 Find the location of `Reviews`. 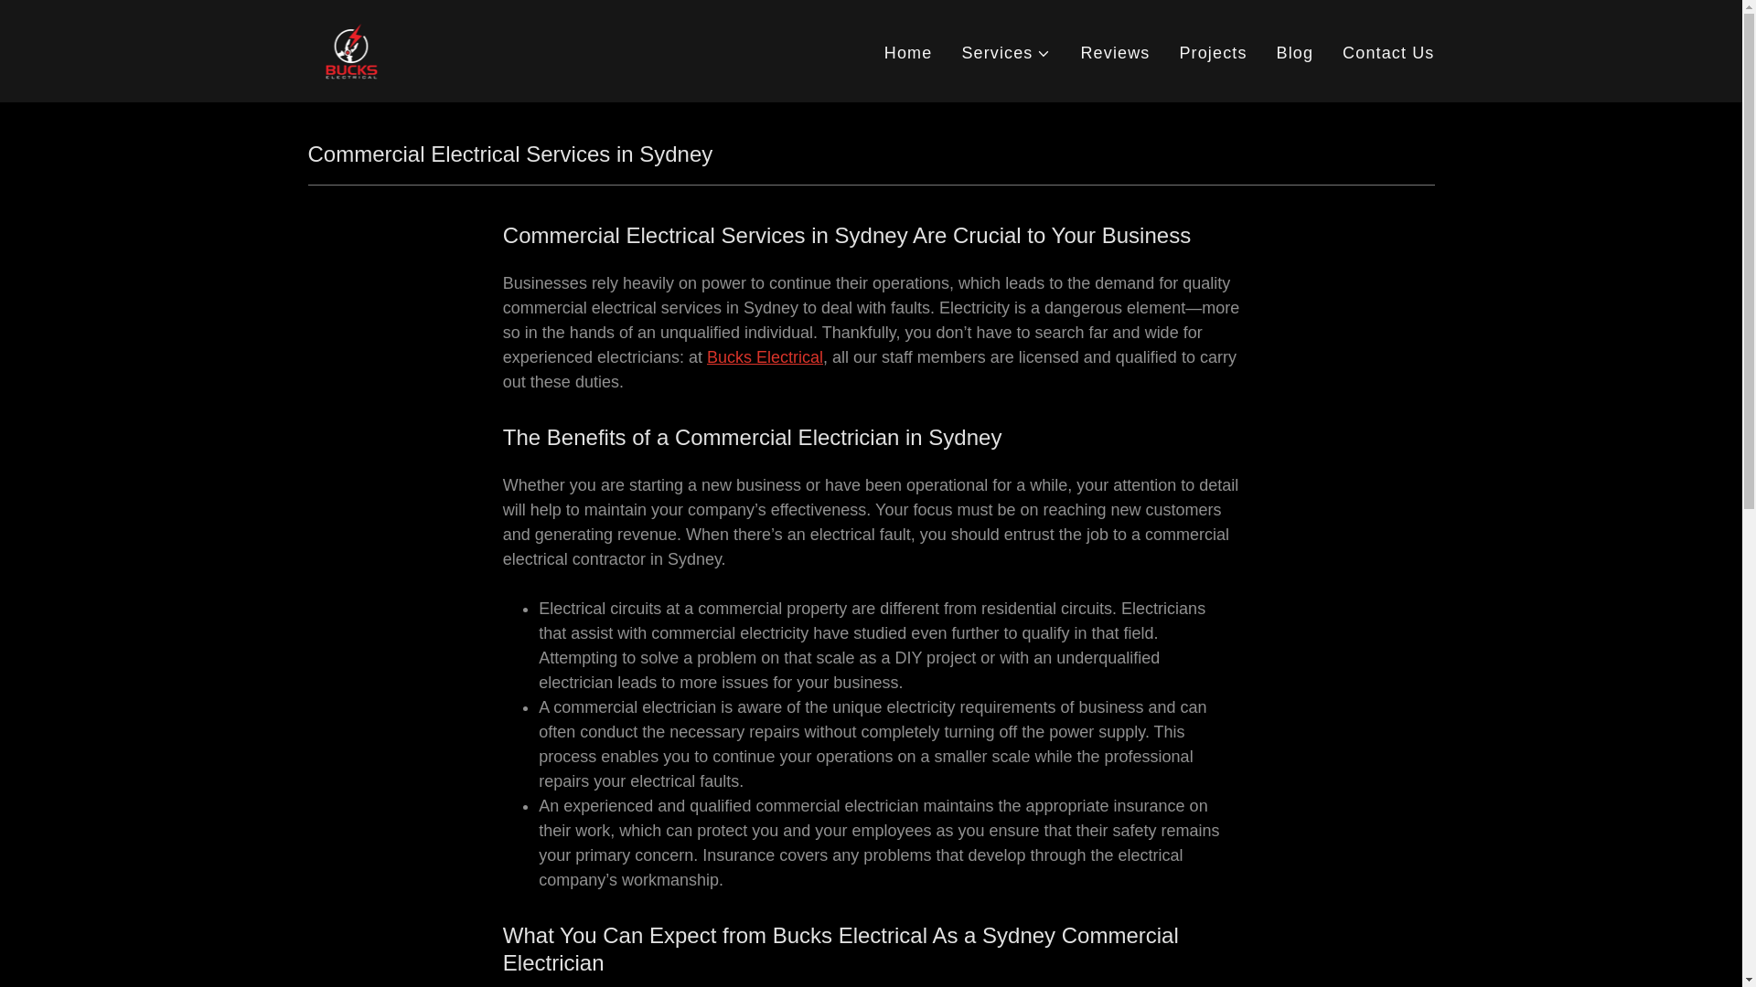

Reviews is located at coordinates (1115, 53).